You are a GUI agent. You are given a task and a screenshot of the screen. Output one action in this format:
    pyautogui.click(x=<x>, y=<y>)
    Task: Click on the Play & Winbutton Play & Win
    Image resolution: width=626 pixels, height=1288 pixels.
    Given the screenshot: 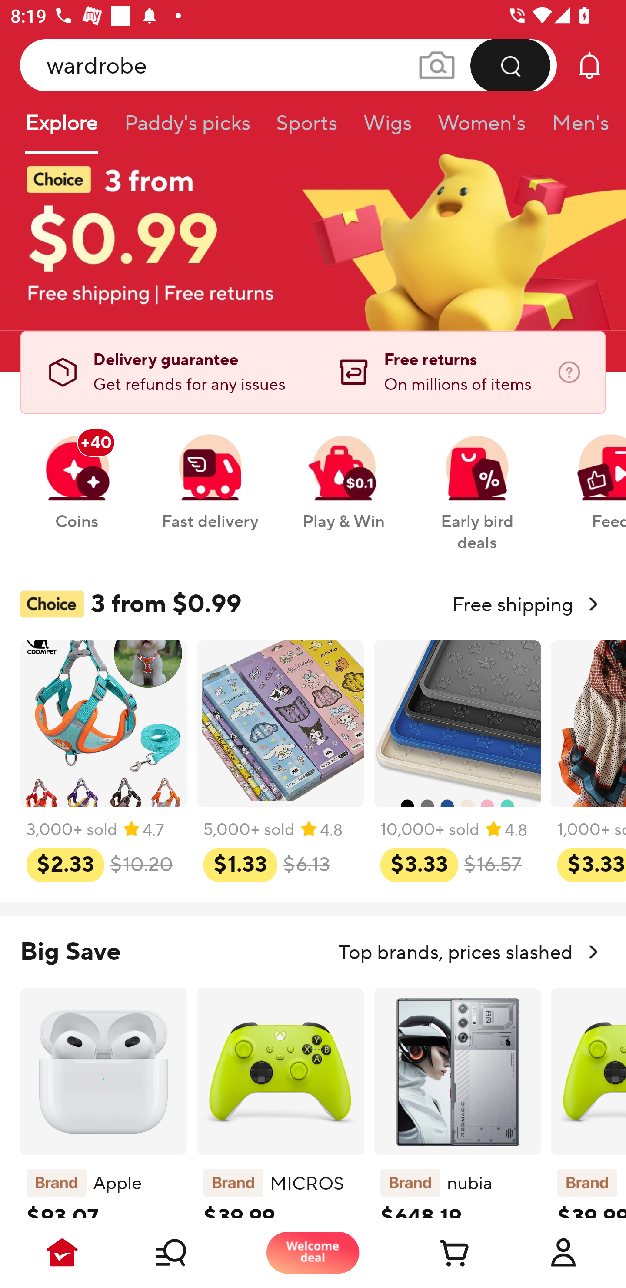 What is the action you would take?
    pyautogui.click(x=343, y=474)
    